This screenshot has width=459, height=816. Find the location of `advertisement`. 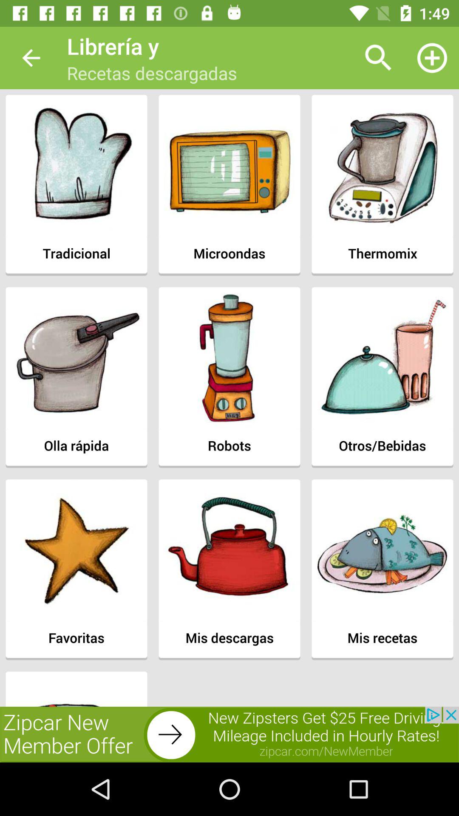

advertisement is located at coordinates (229, 734).